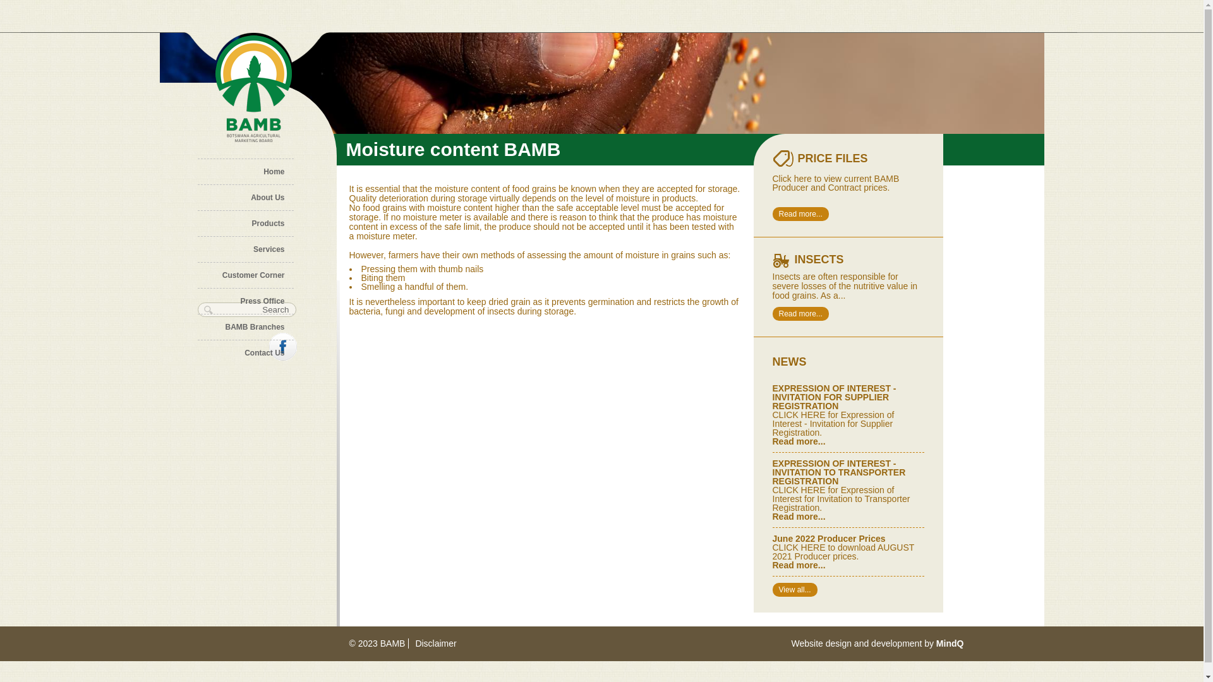 This screenshot has width=1213, height=682. I want to click on Read more..., so click(799, 517).